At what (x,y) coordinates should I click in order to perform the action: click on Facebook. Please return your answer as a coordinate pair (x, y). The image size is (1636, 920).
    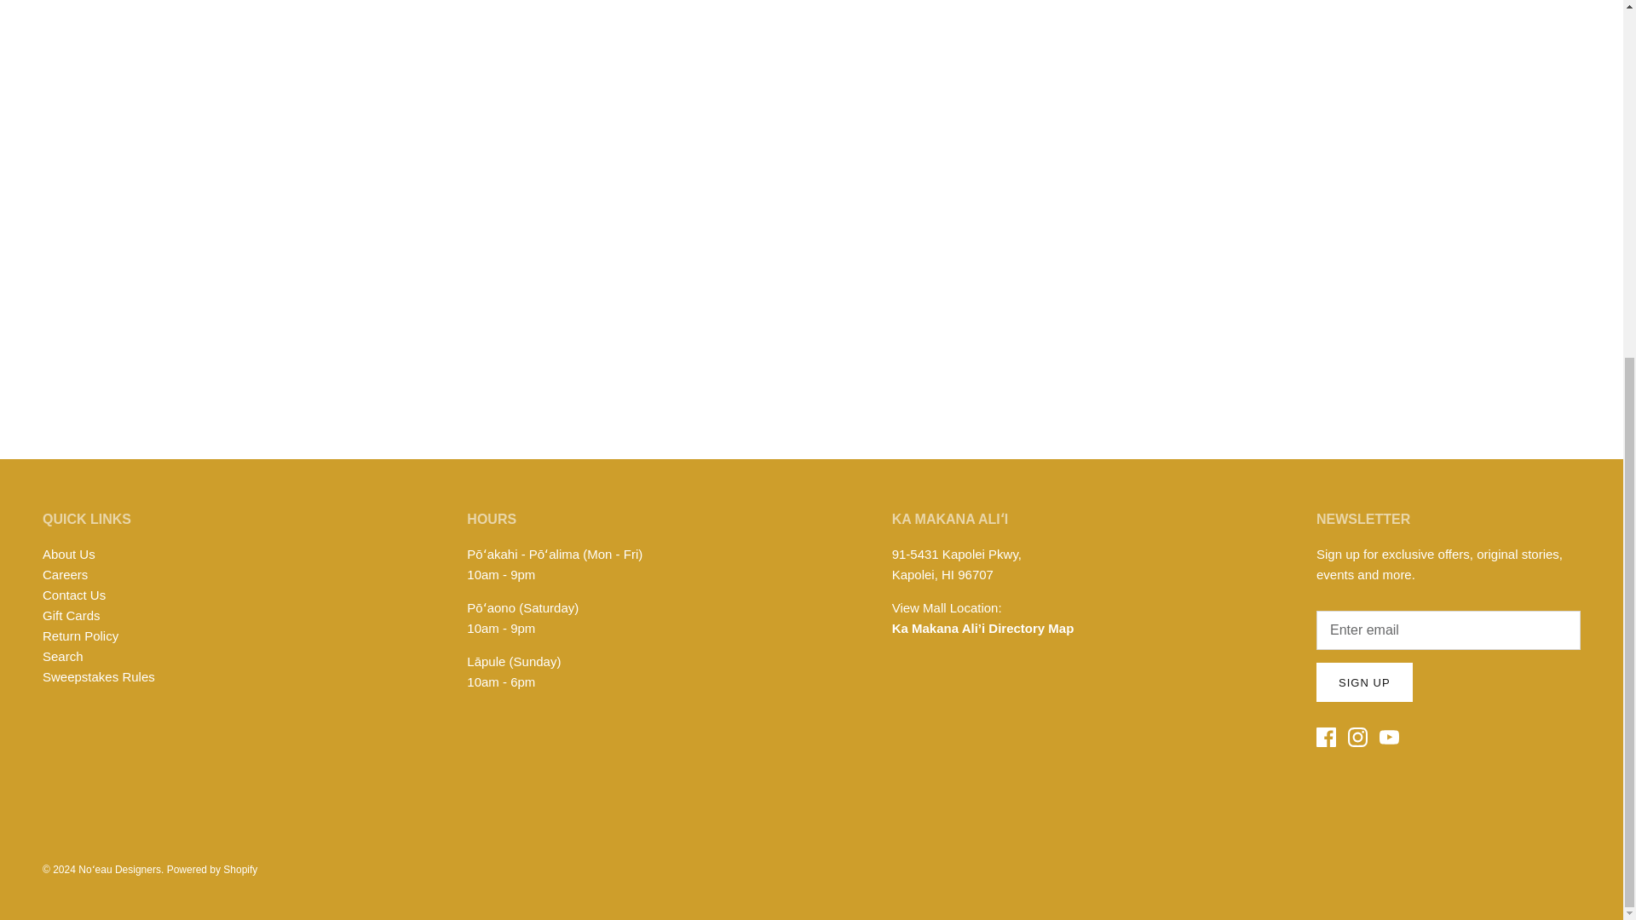
    Looking at the image, I should click on (1326, 737).